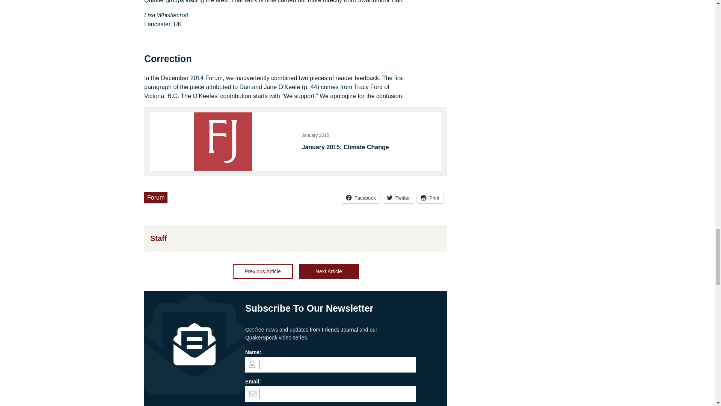 The width and height of the screenshot is (721, 406). I want to click on Forum, so click(155, 198).